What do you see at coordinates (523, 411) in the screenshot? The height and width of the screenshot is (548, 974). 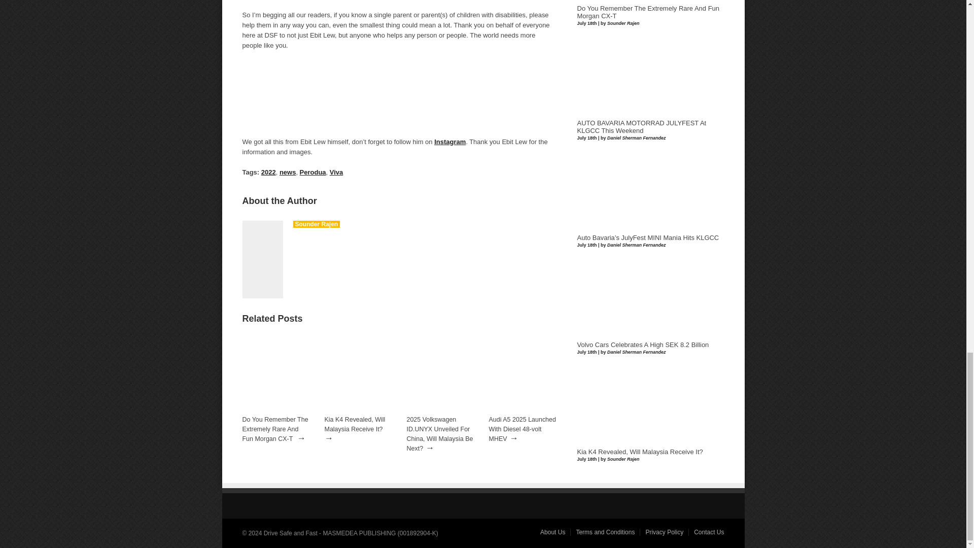 I see `Audi A5 2025 Launched With Diesel 48-volt MHEV` at bounding box center [523, 411].